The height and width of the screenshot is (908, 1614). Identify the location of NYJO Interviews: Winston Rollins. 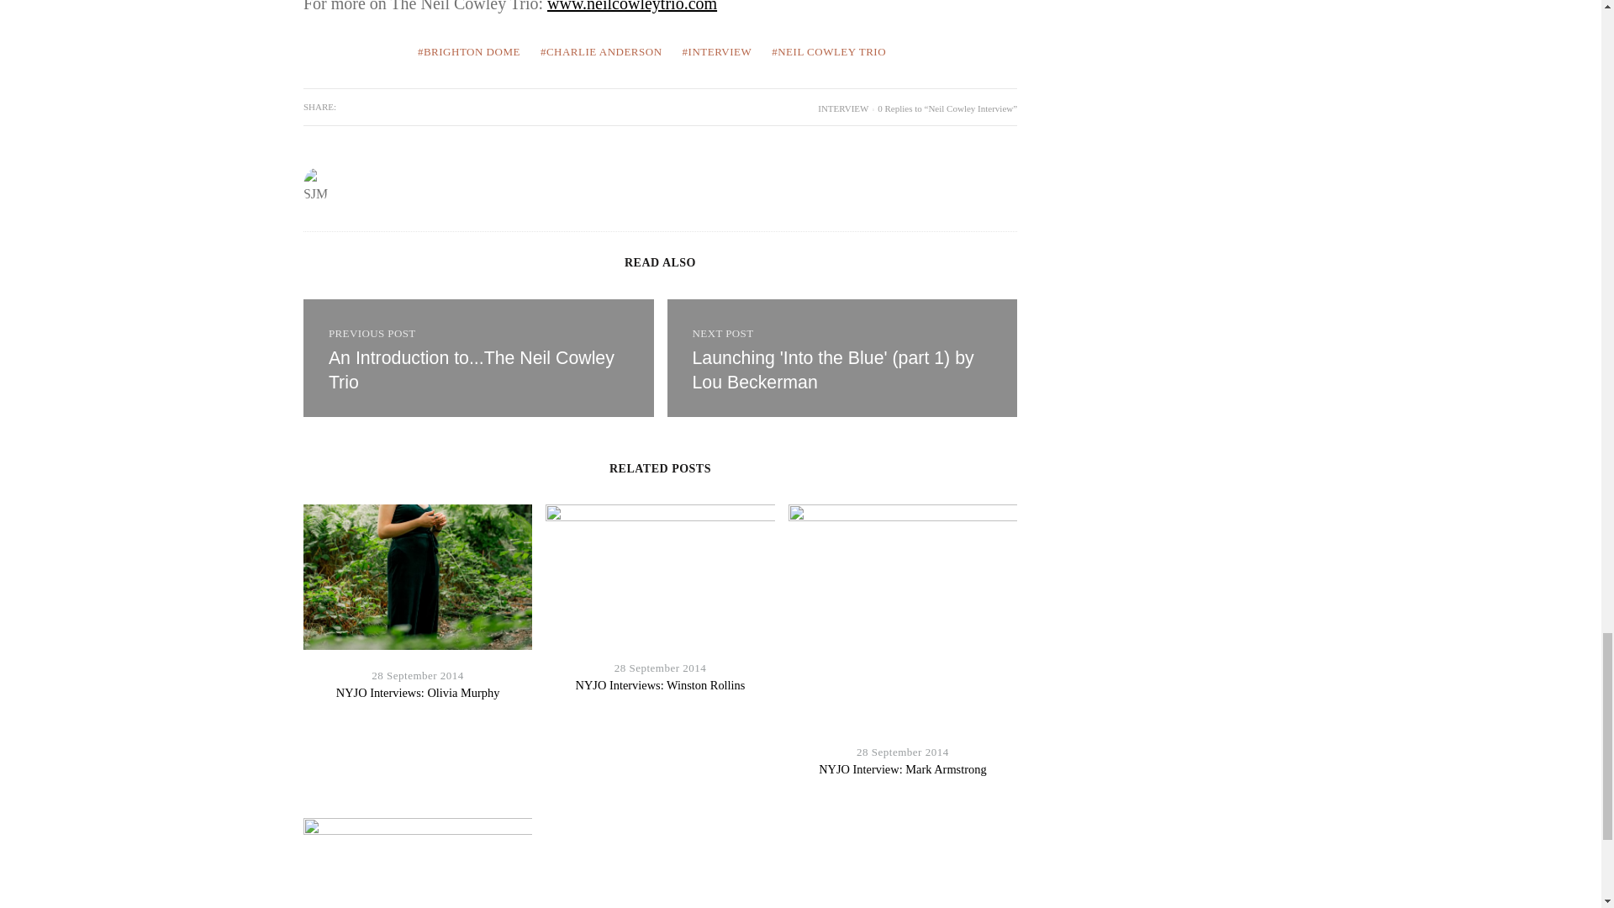
(661, 684).